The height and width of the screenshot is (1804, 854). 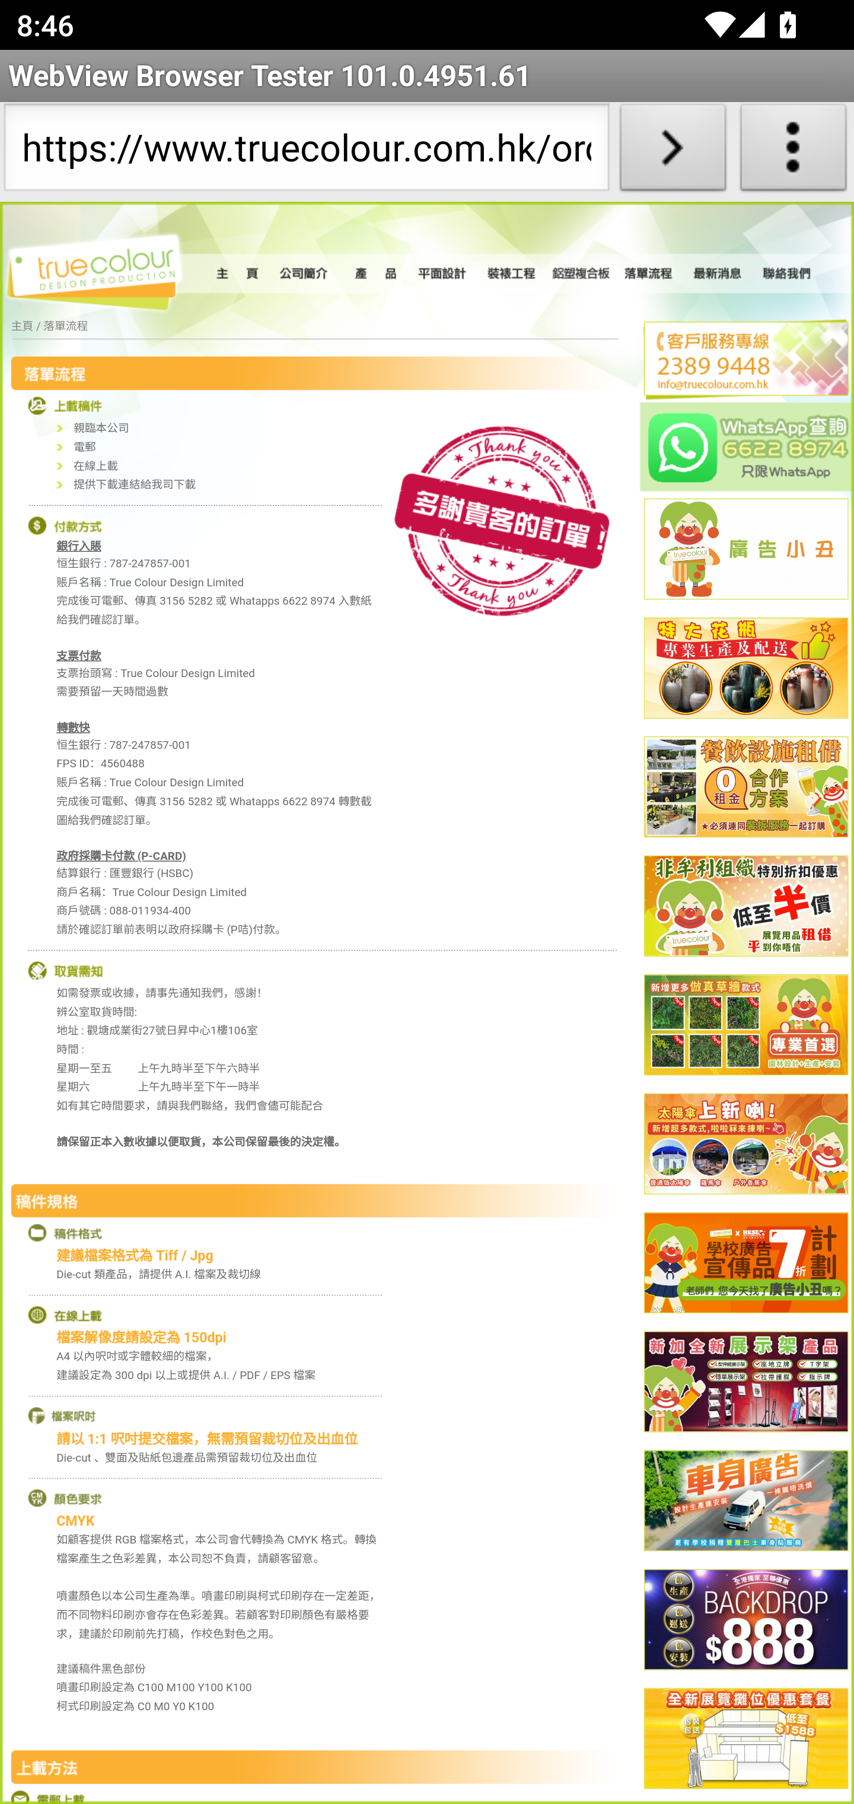 What do you see at coordinates (746, 1144) in the screenshot?
I see `%E5%A4%AA%E9%99%BD%E5%82%982` at bounding box center [746, 1144].